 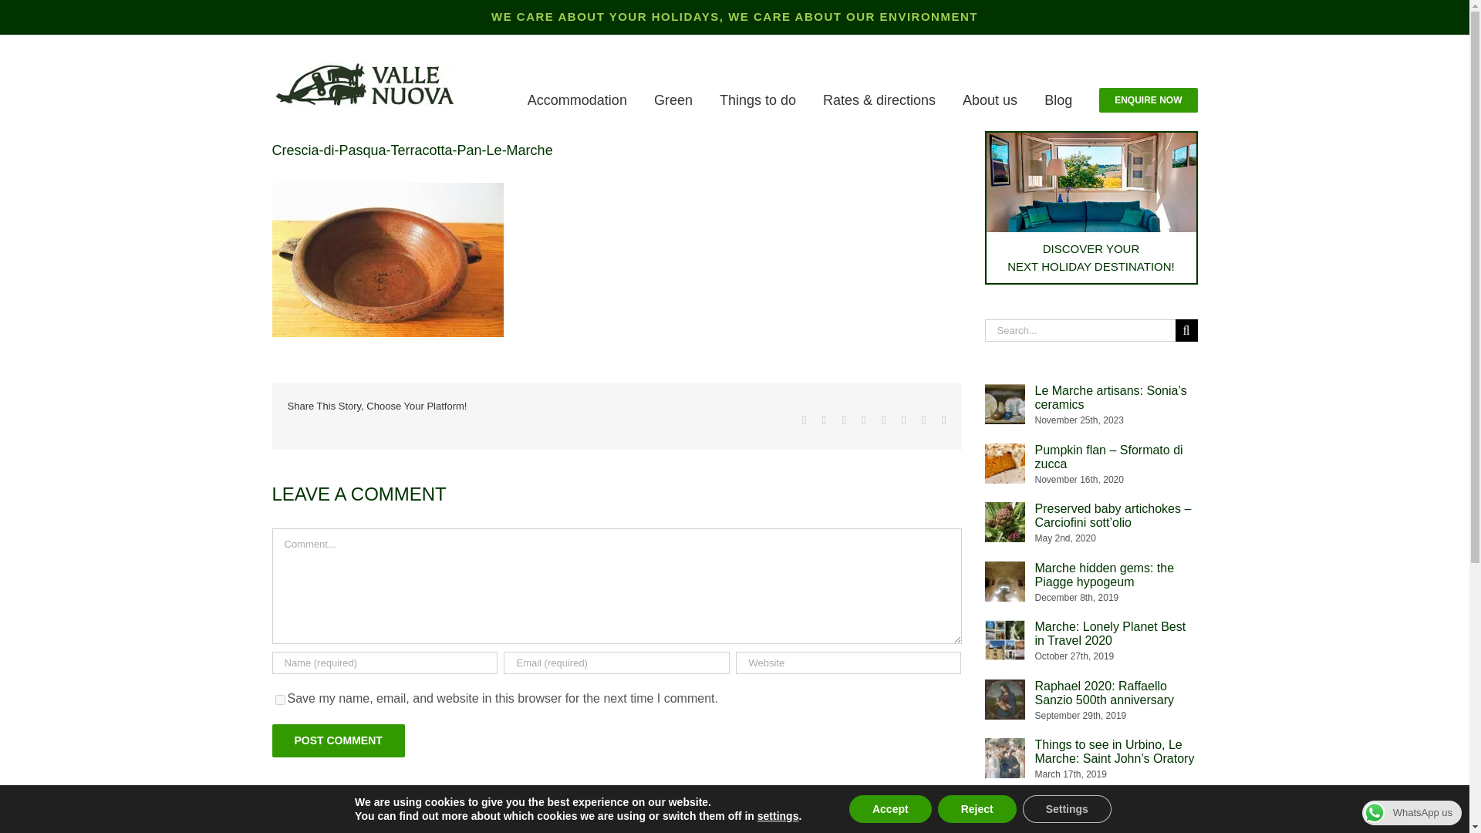 I want to click on About us, so click(x=990, y=100).